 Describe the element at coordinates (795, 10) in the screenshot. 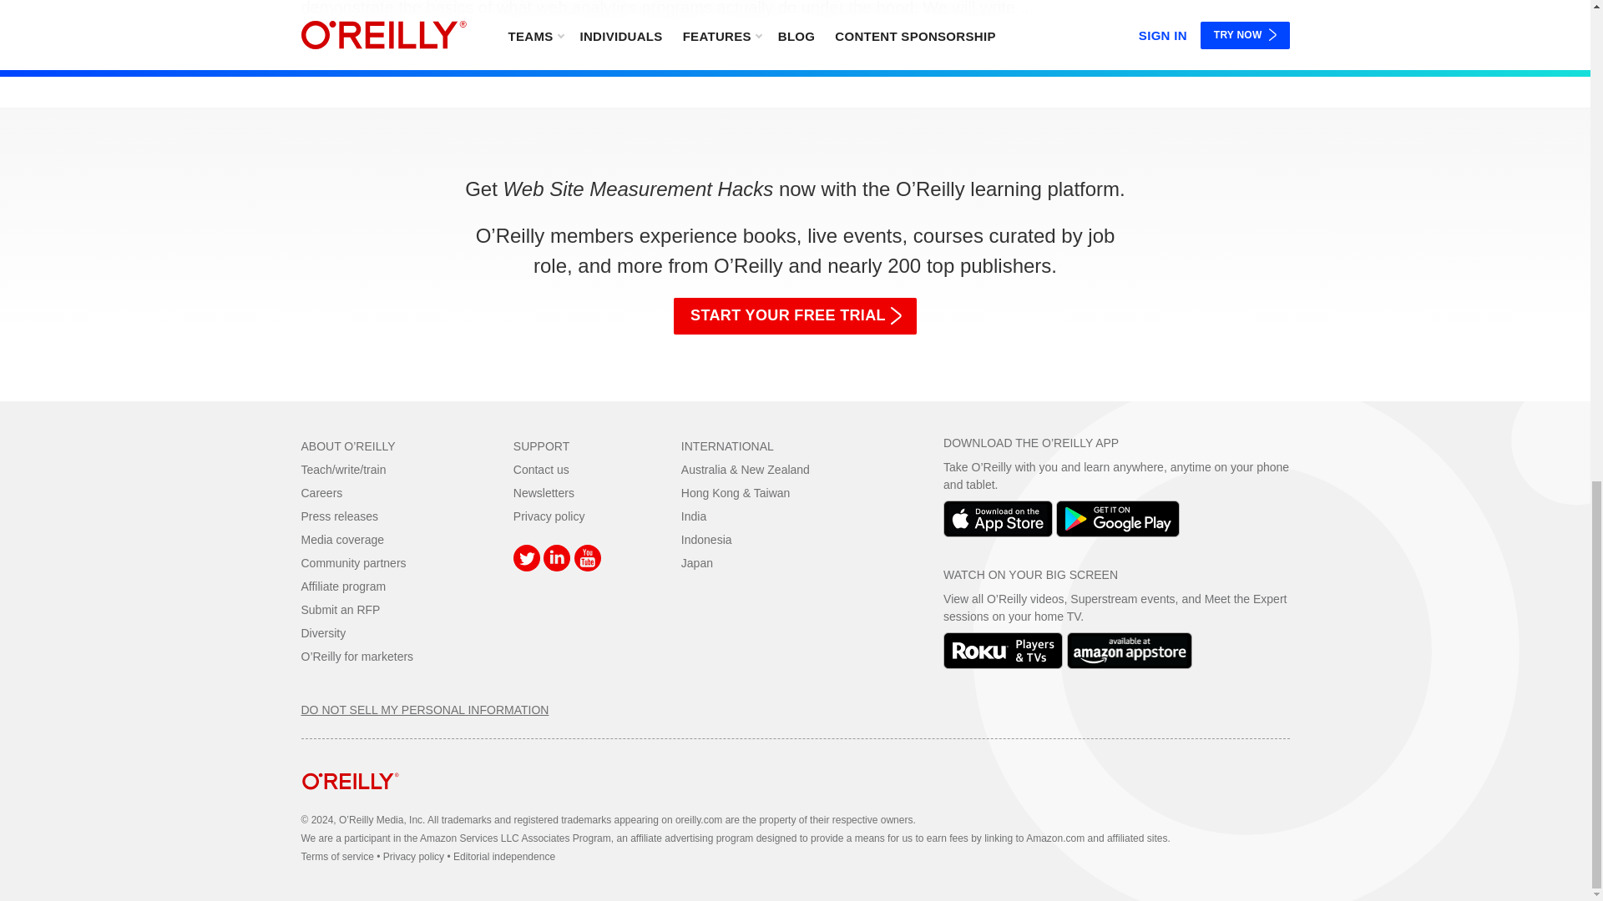

I see `Build Your Own Web Measurement Application: The Core Code` at that location.